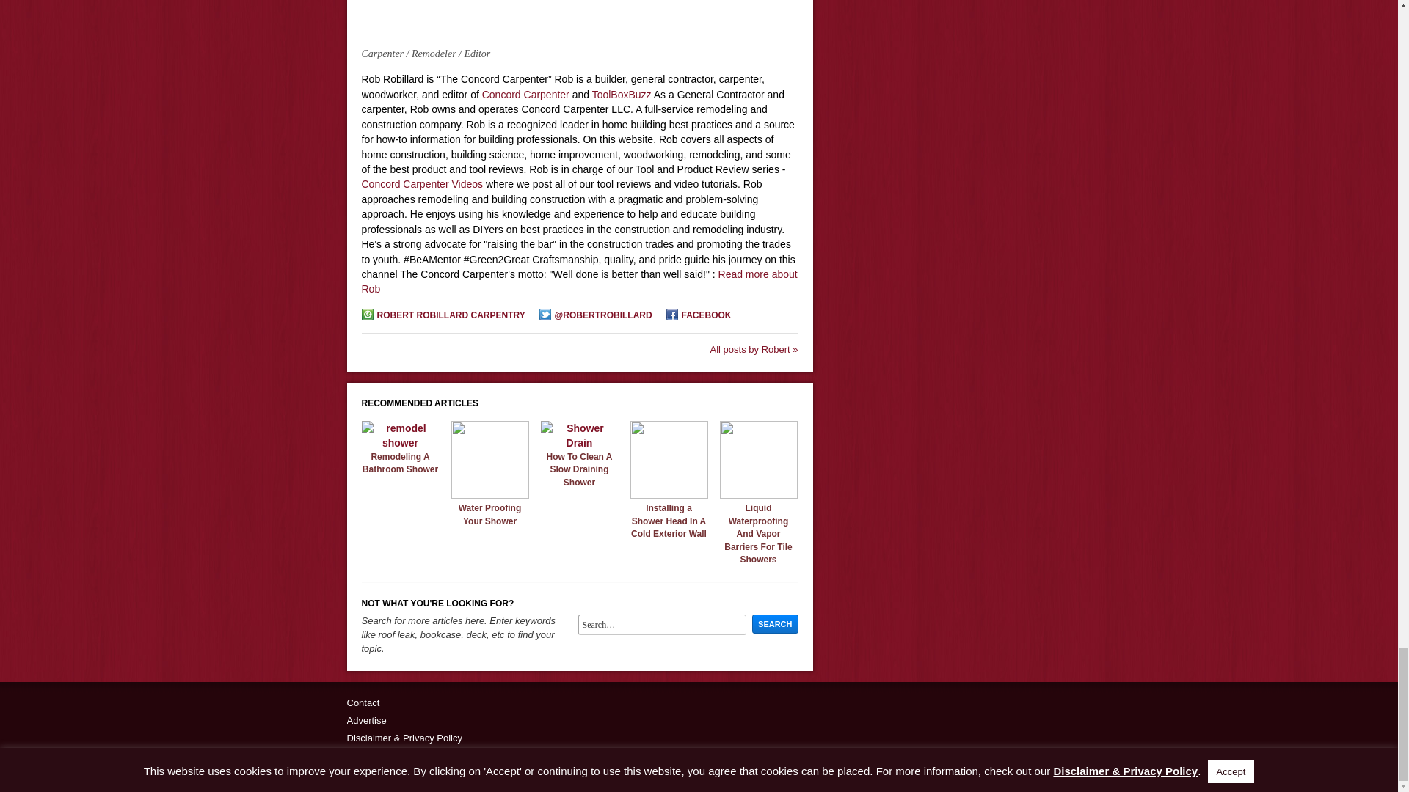 Image resolution: width=1409 pixels, height=792 pixels. What do you see at coordinates (757, 494) in the screenshot?
I see `Liquid Waterproofing And Vapor Barriers For Tile Showers` at bounding box center [757, 494].